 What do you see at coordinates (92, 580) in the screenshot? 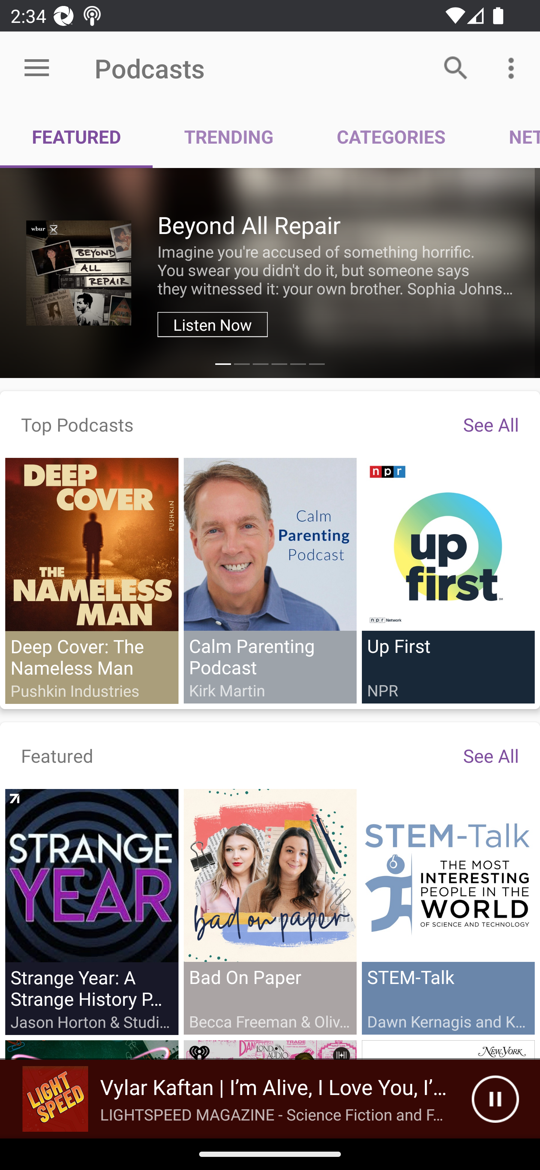
I see `Deep Cover: The Nameless Man Pushkin Industries` at bounding box center [92, 580].